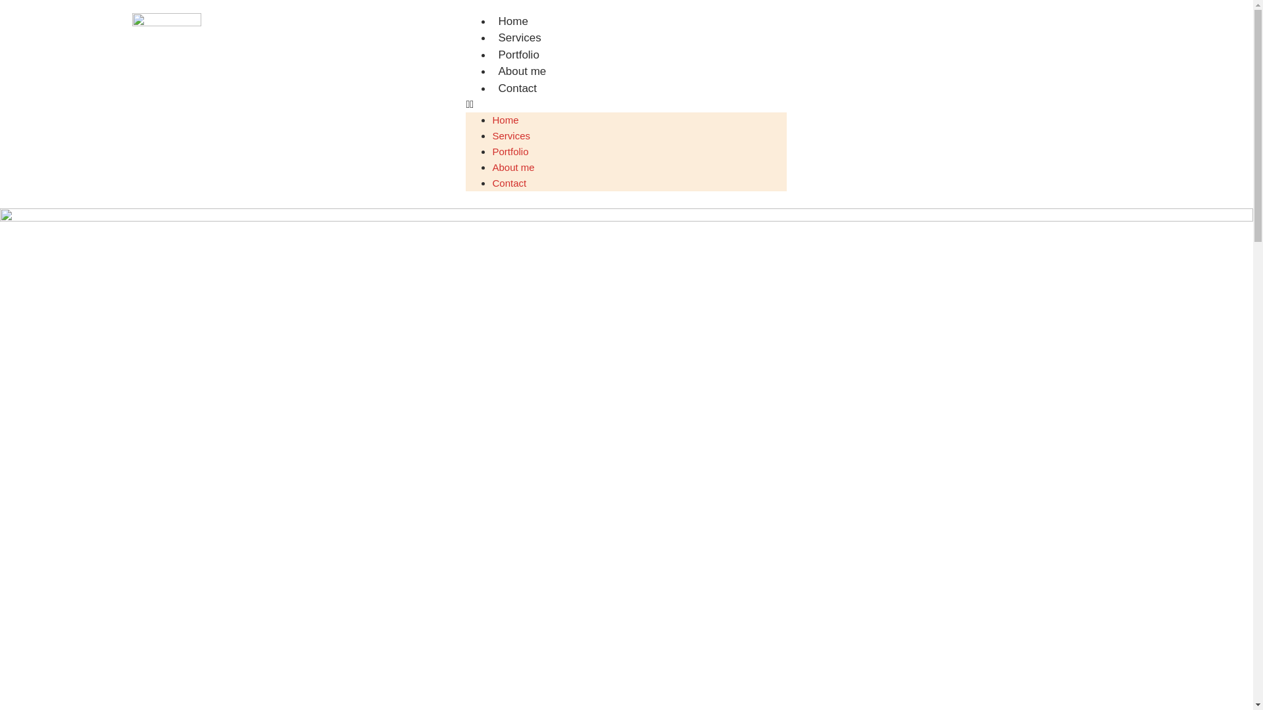  What do you see at coordinates (510, 151) in the screenshot?
I see `Portfolio` at bounding box center [510, 151].